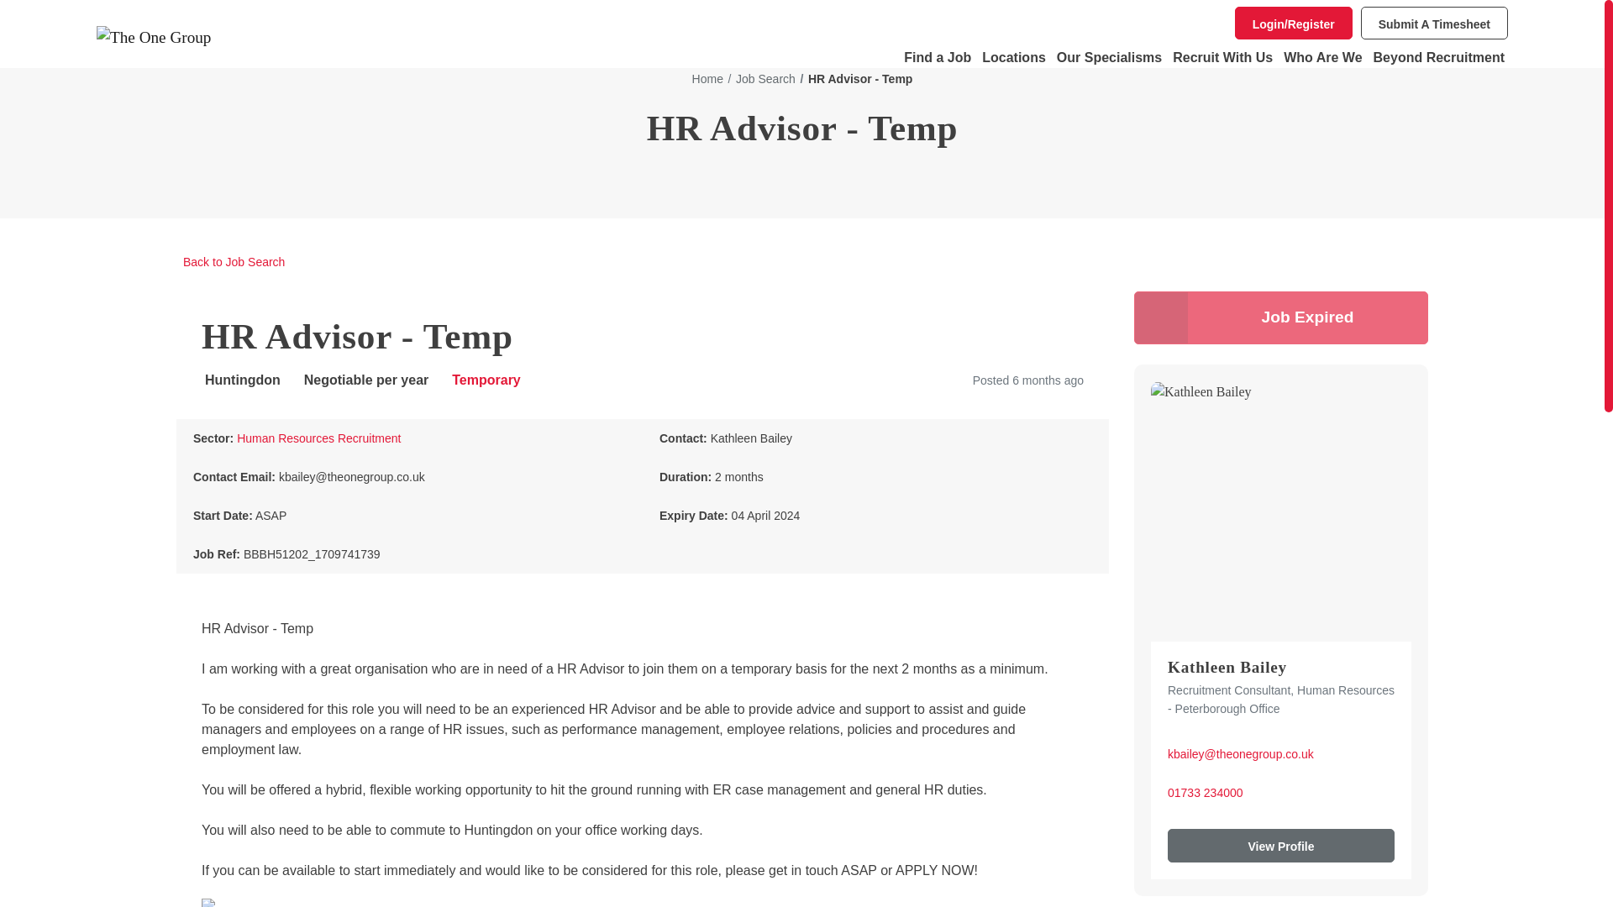  Describe the element at coordinates (1109, 58) in the screenshot. I see `Our Specialisms` at that location.